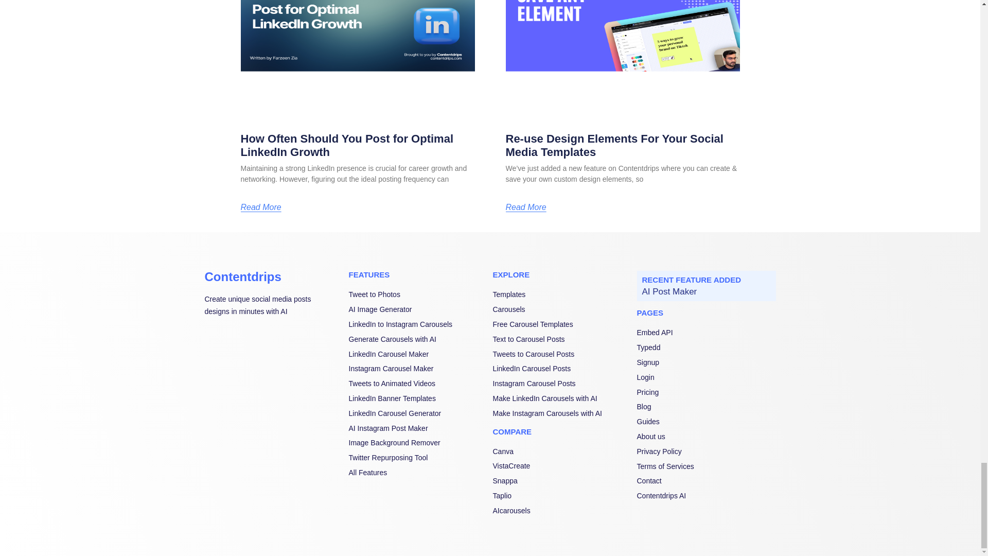 Image resolution: width=988 pixels, height=556 pixels. Describe the element at coordinates (261, 207) in the screenshot. I see `Read More` at that location.